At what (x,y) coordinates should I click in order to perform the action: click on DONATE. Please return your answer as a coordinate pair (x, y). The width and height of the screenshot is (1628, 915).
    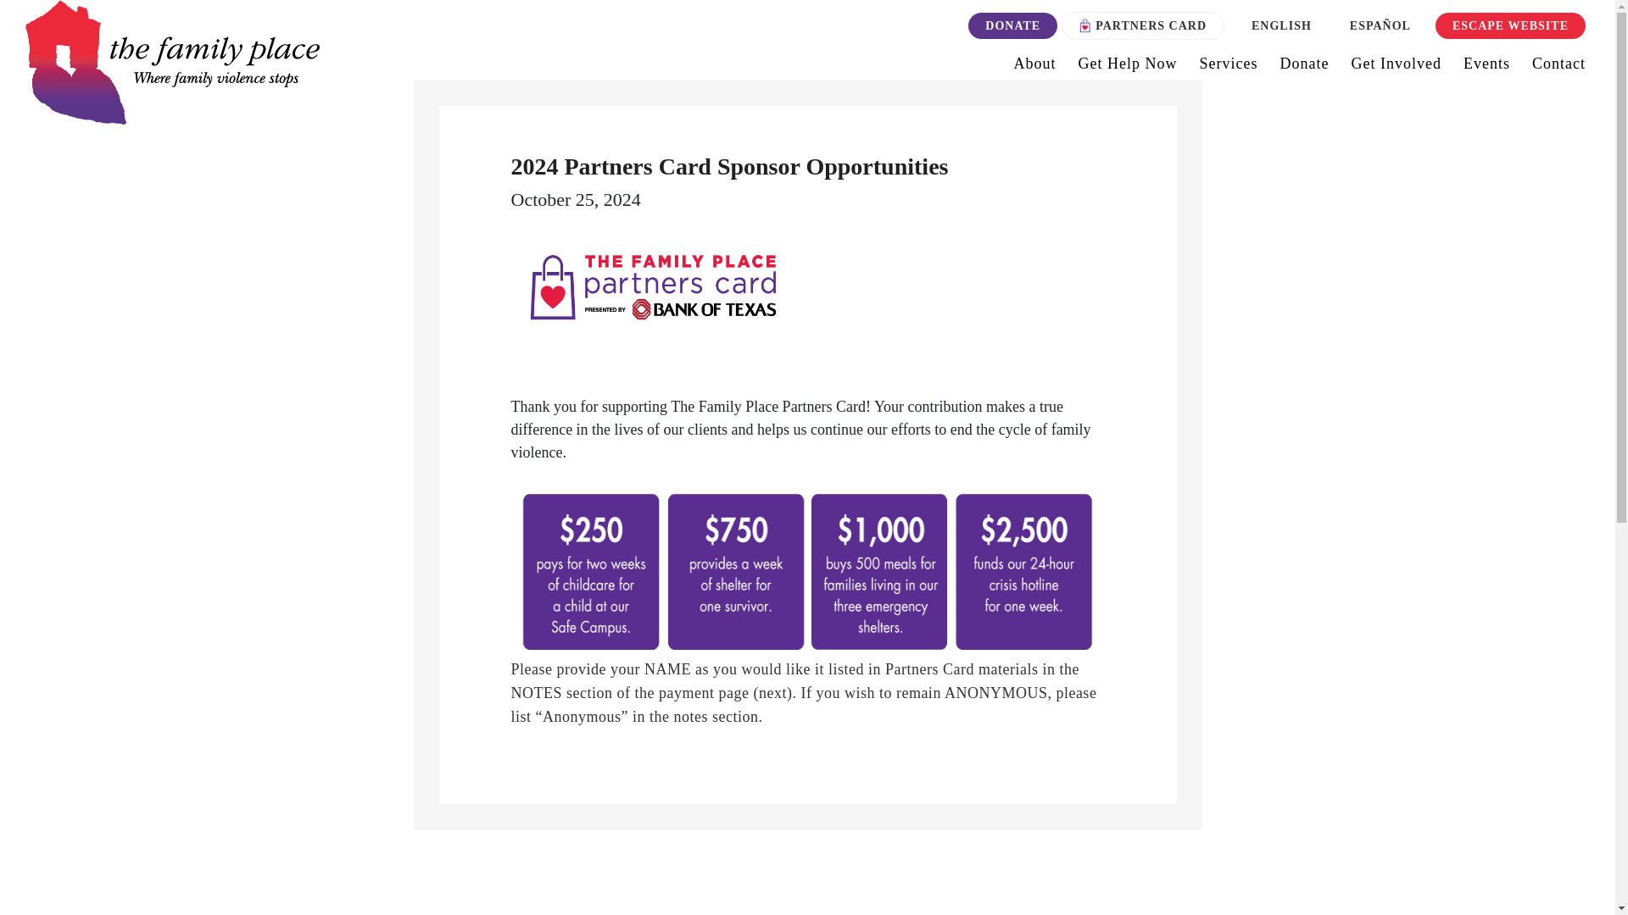
    Looking at the image, I should click on (1012, 25).